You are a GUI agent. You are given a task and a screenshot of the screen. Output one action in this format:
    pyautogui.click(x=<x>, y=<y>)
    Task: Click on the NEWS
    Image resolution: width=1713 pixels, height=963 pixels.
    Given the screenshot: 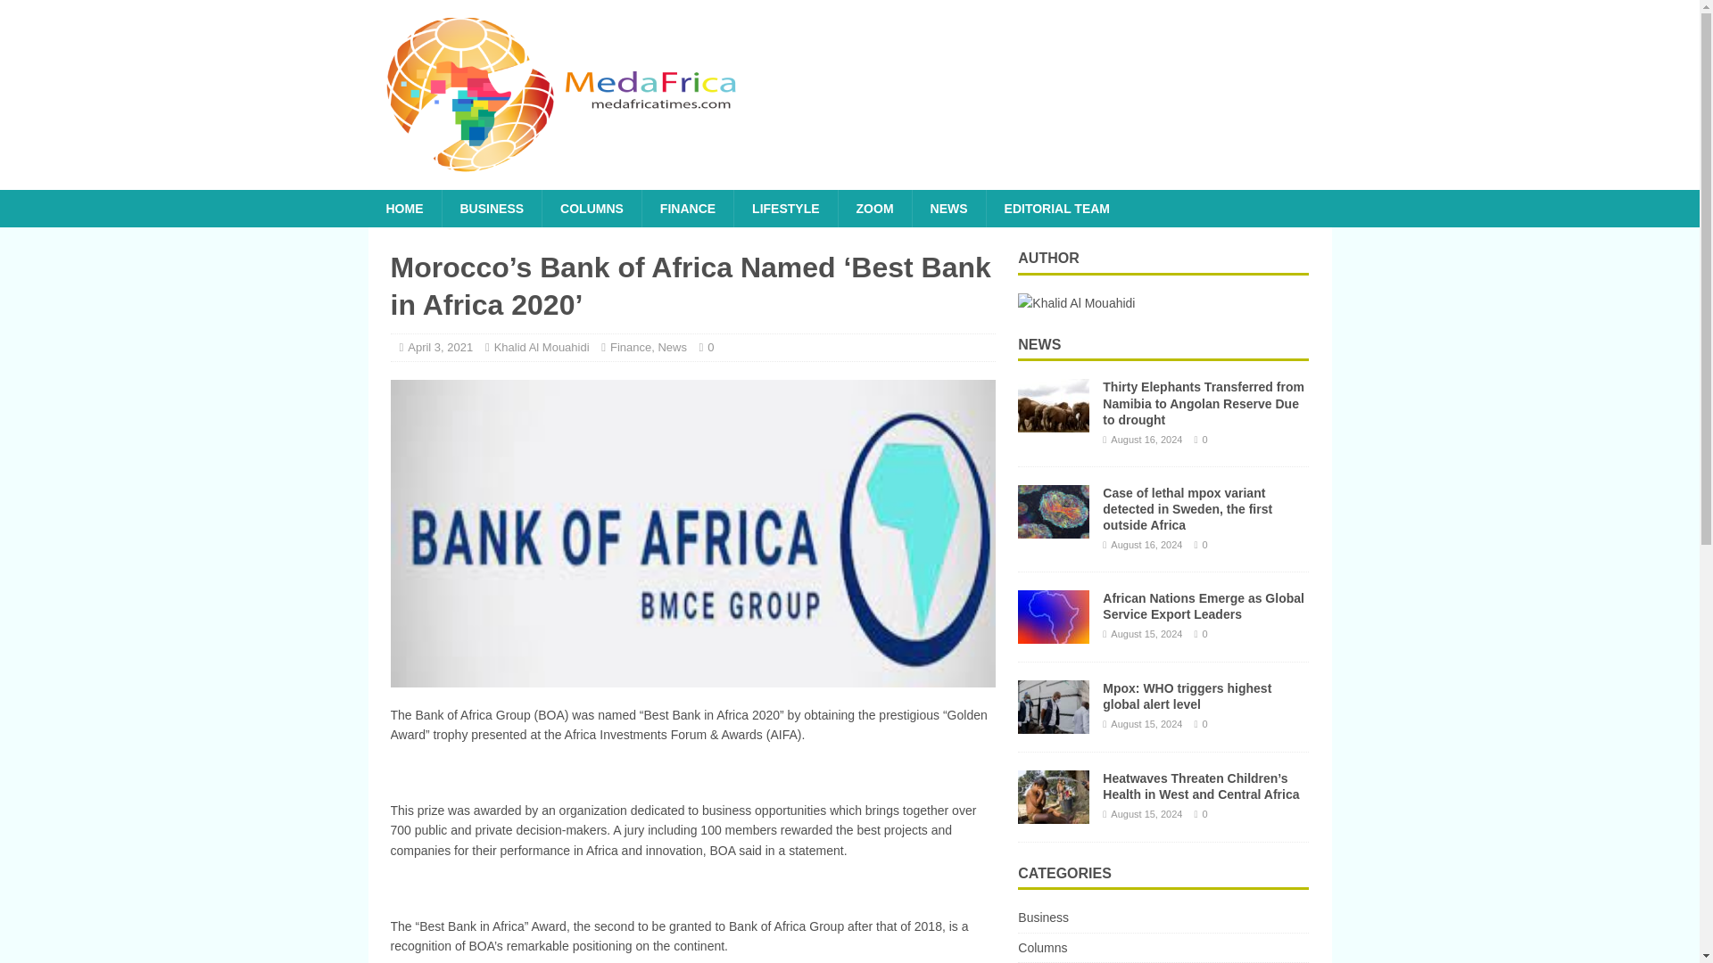 What is the action you would take?
    pyautogui.click(x=948, y=208)
    